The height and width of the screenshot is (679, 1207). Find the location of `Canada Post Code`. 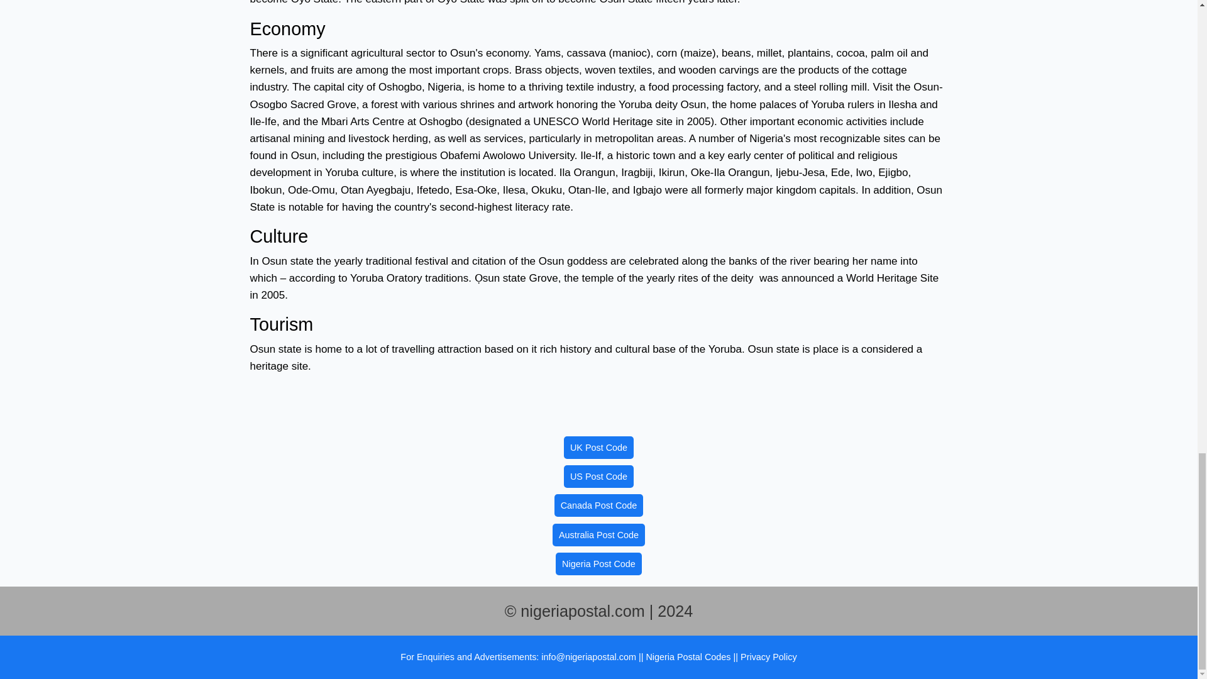

Canada Post Code is located at coordinates (598, 505).